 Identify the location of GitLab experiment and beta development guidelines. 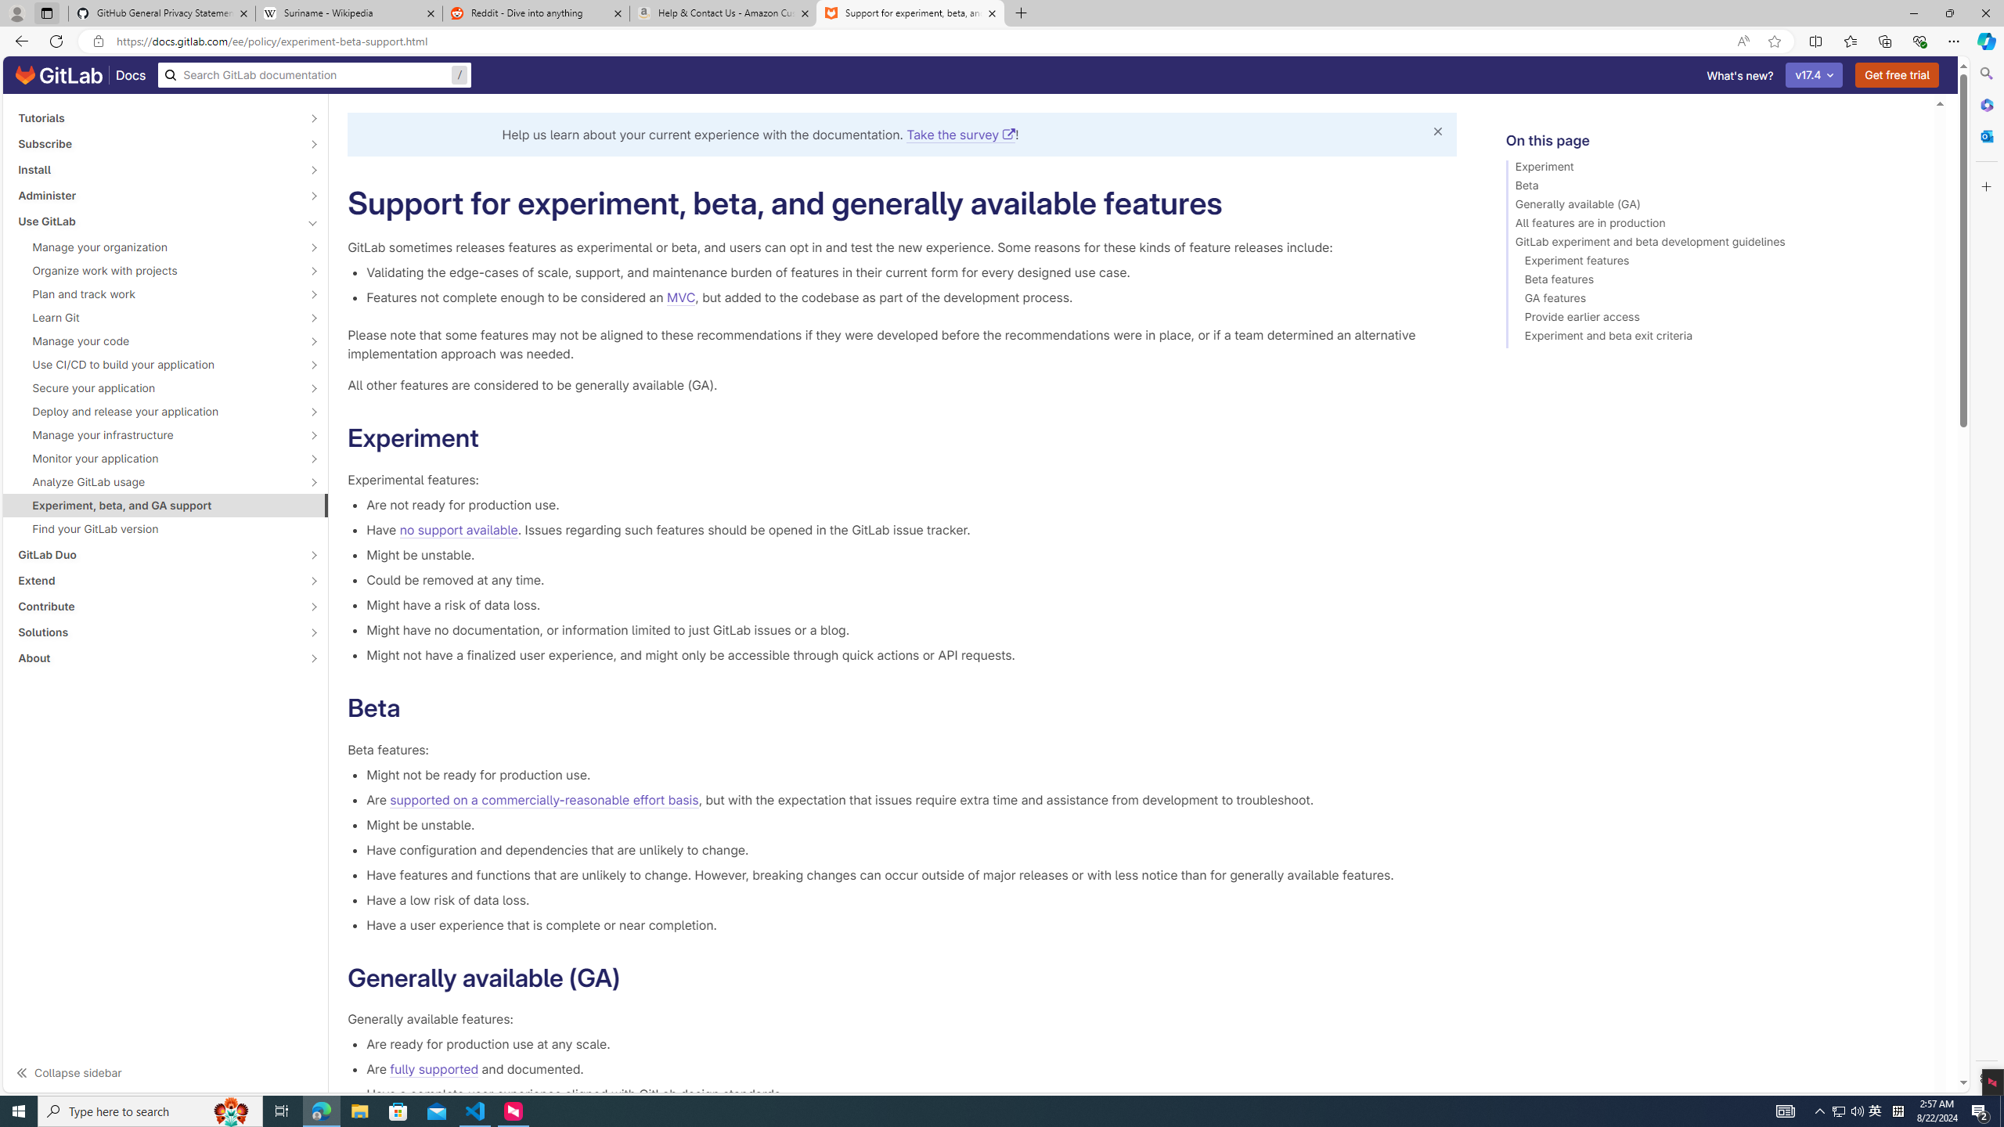
(1713, 244).